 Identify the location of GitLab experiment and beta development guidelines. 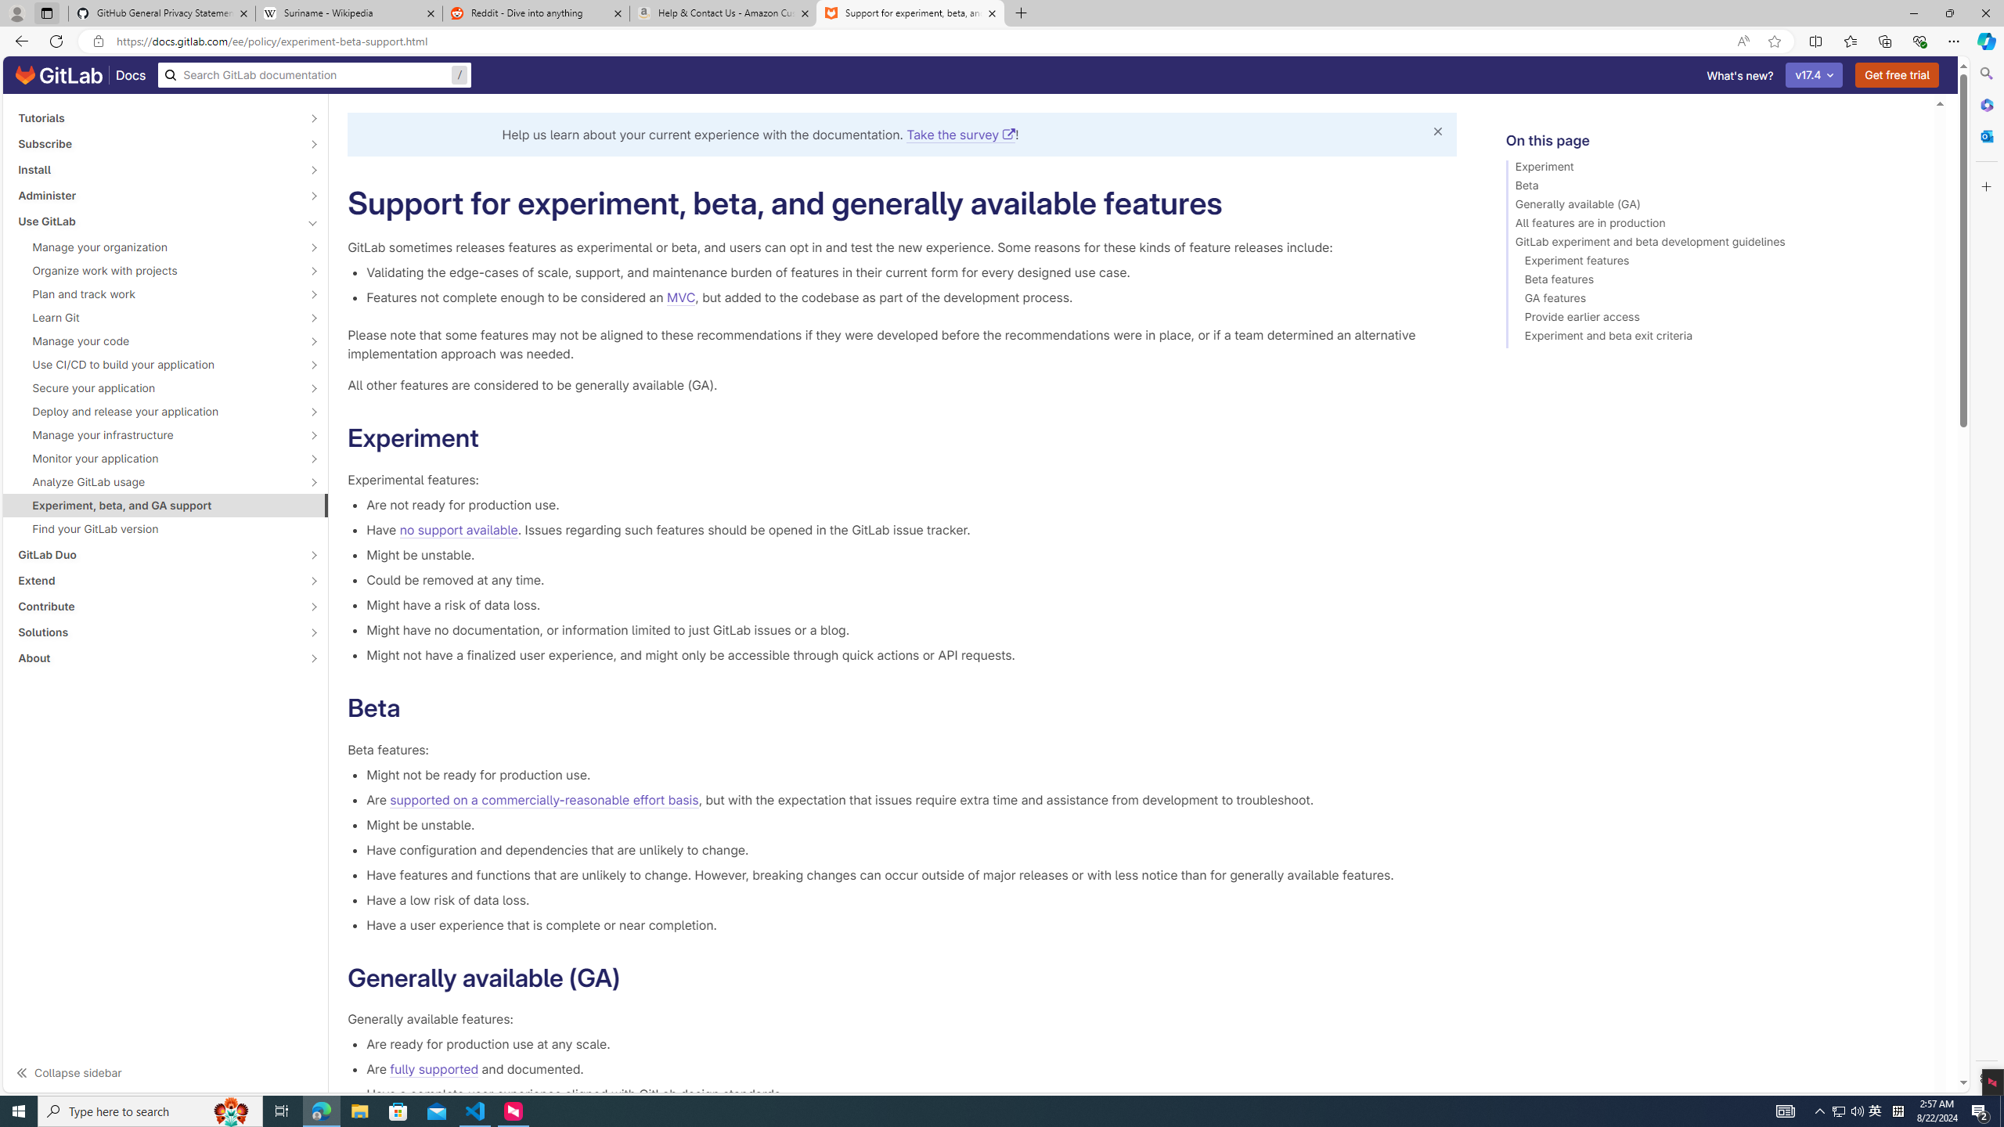
(1713, 244).